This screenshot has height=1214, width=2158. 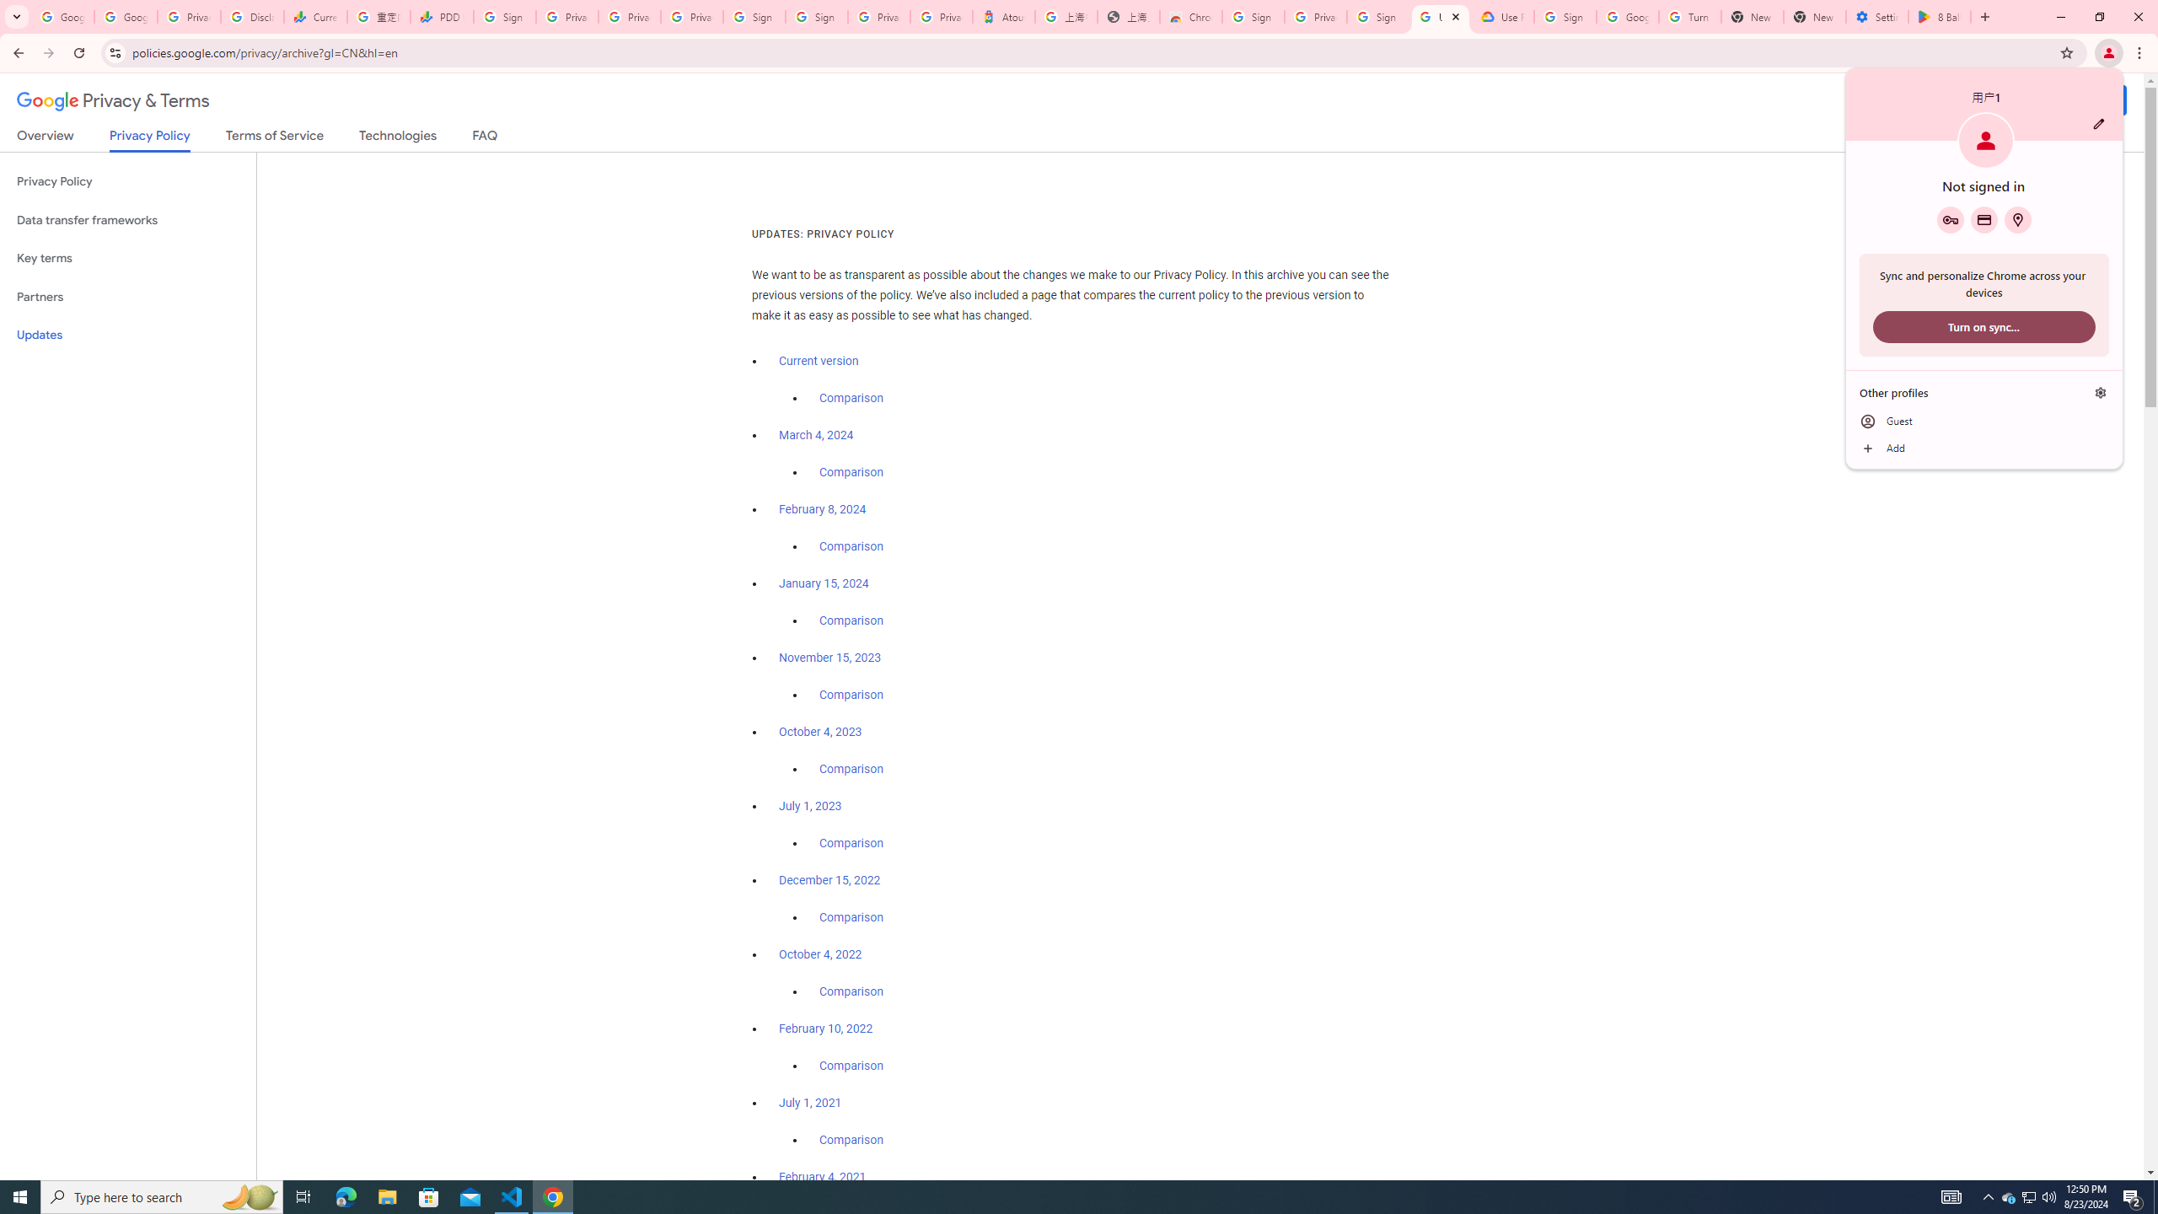 What do you see at coordinates (162, 1197) in the screenshot?
I see `Type here to search` at bounding box center [162, 1197].